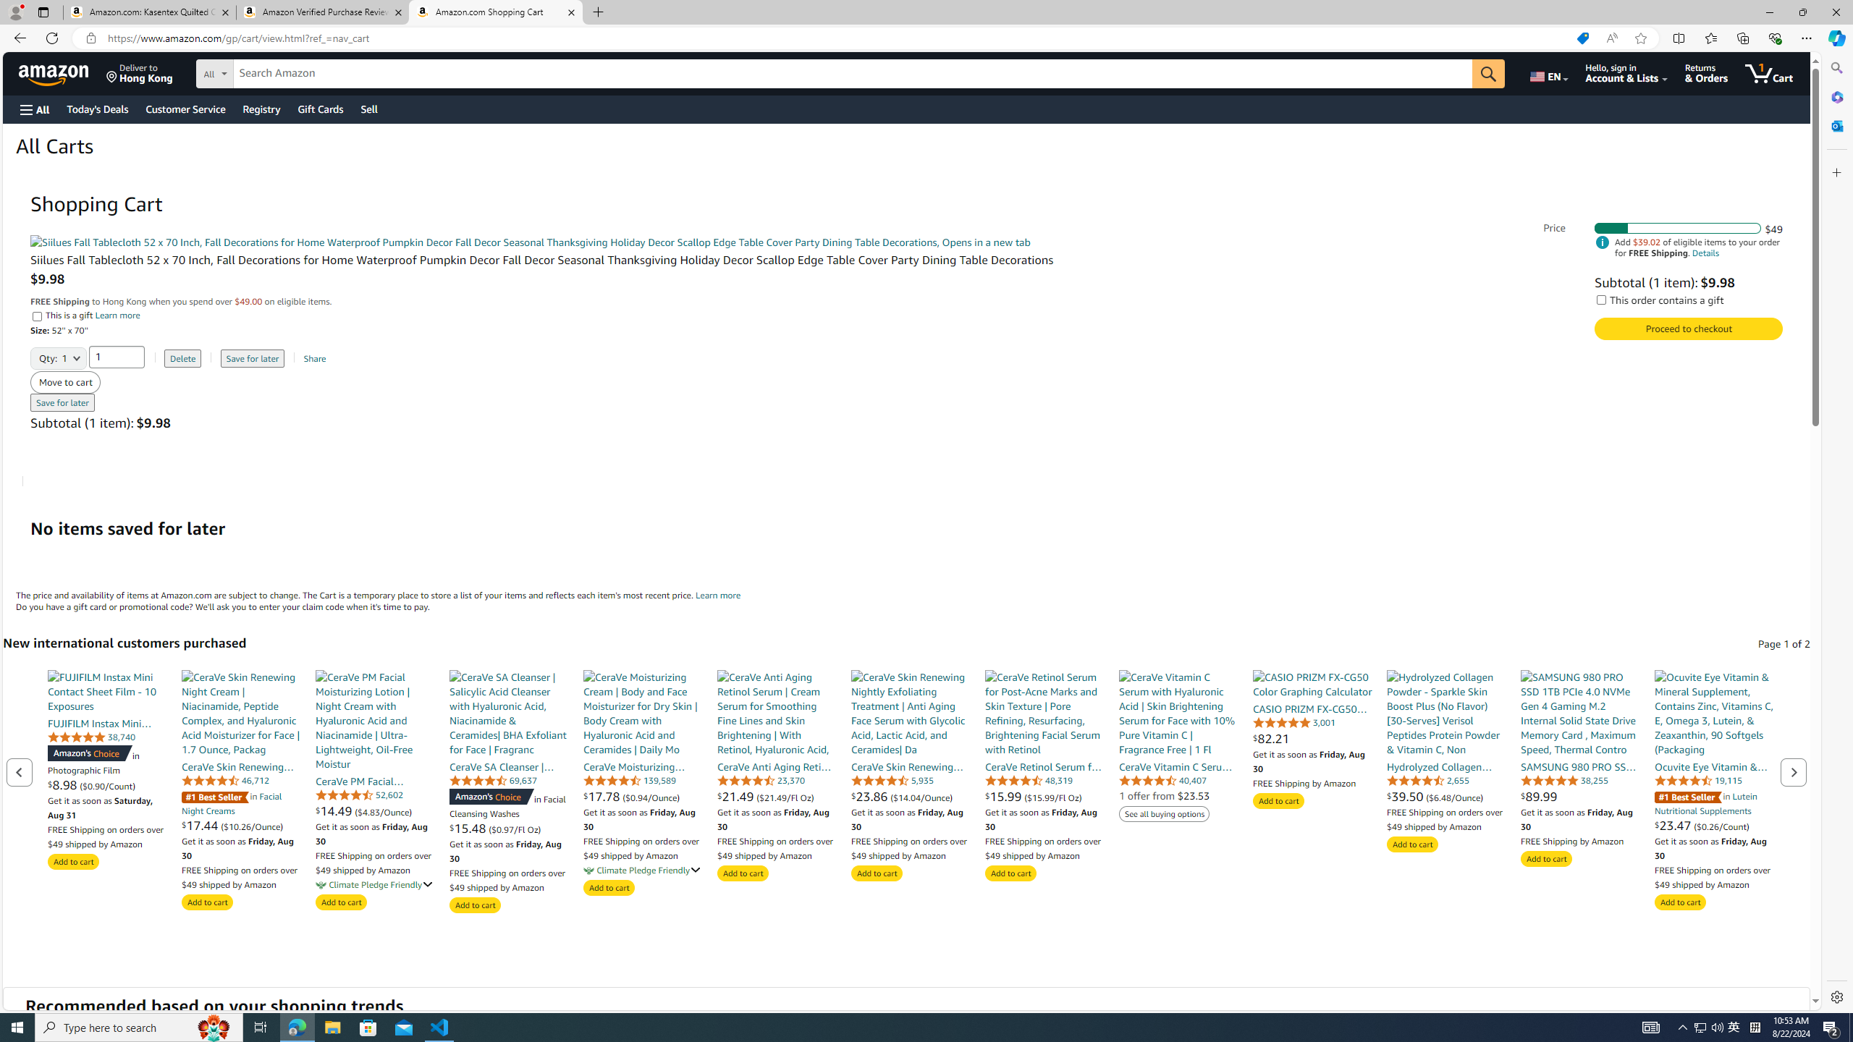  Describe the element at coordinates (252, 825) in the screenshot. I see `($10.26/Ounce)` at that location.